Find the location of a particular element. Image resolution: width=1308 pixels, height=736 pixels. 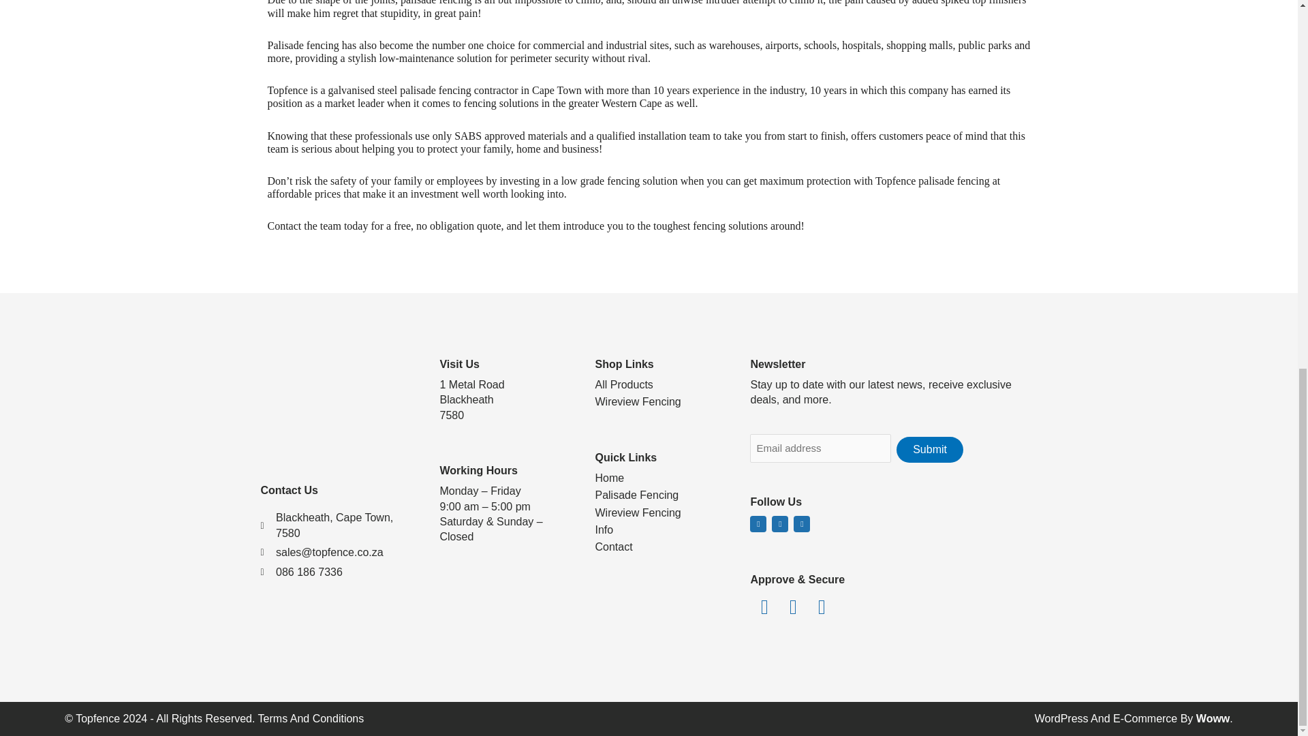

Palisade Fencing is located at coordinates (660, 495).